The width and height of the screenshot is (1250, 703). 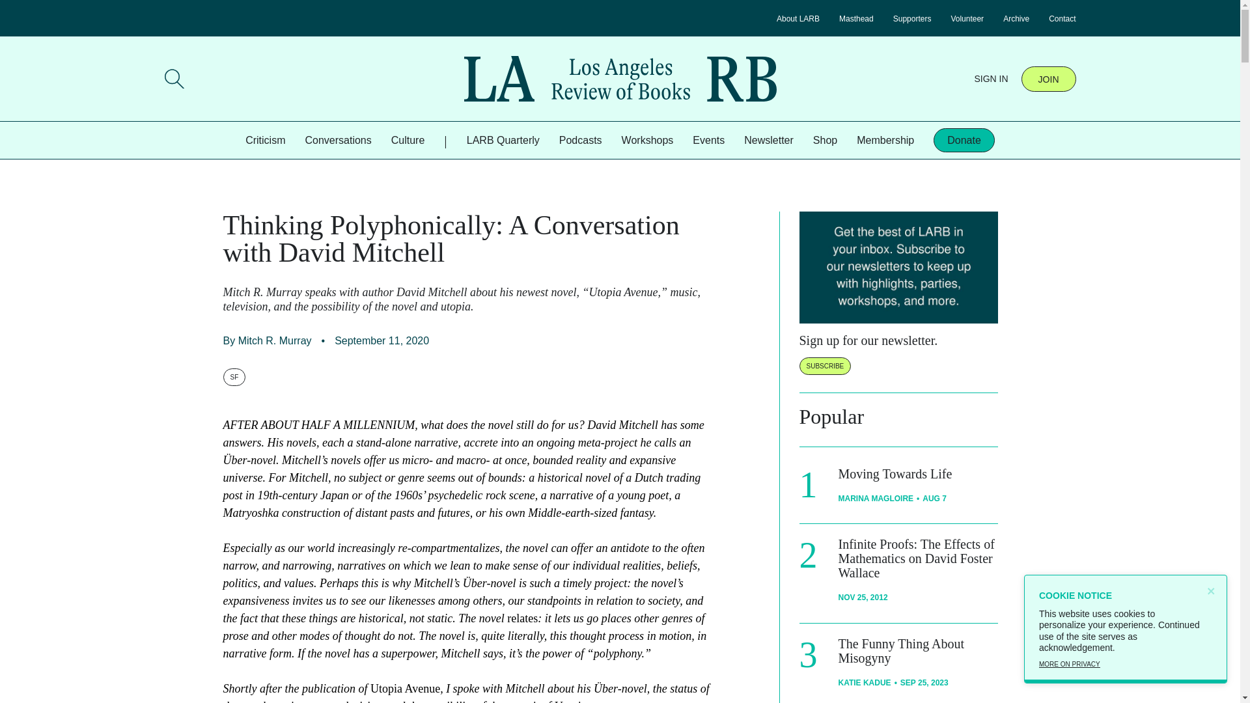 What do you see at coordinates (647, 140) in the screenshot?
I see `Workshops` at bounding box center [647, 140].